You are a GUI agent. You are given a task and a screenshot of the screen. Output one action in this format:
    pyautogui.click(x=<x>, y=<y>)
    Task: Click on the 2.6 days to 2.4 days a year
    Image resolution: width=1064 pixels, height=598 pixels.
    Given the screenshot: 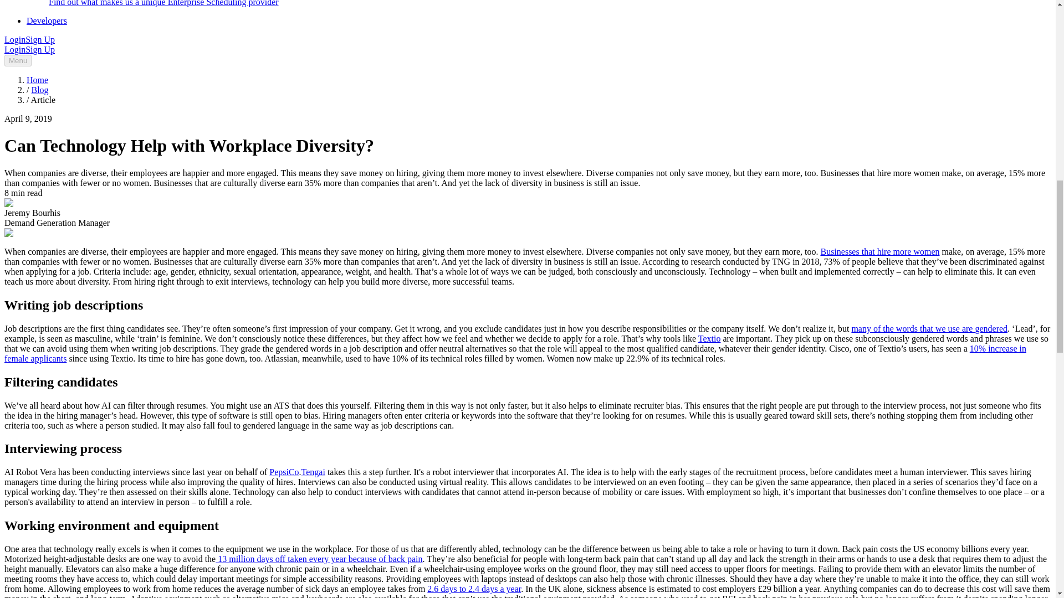 What is the action you would take?
    pyautogui.click(x=474, y=589)
    